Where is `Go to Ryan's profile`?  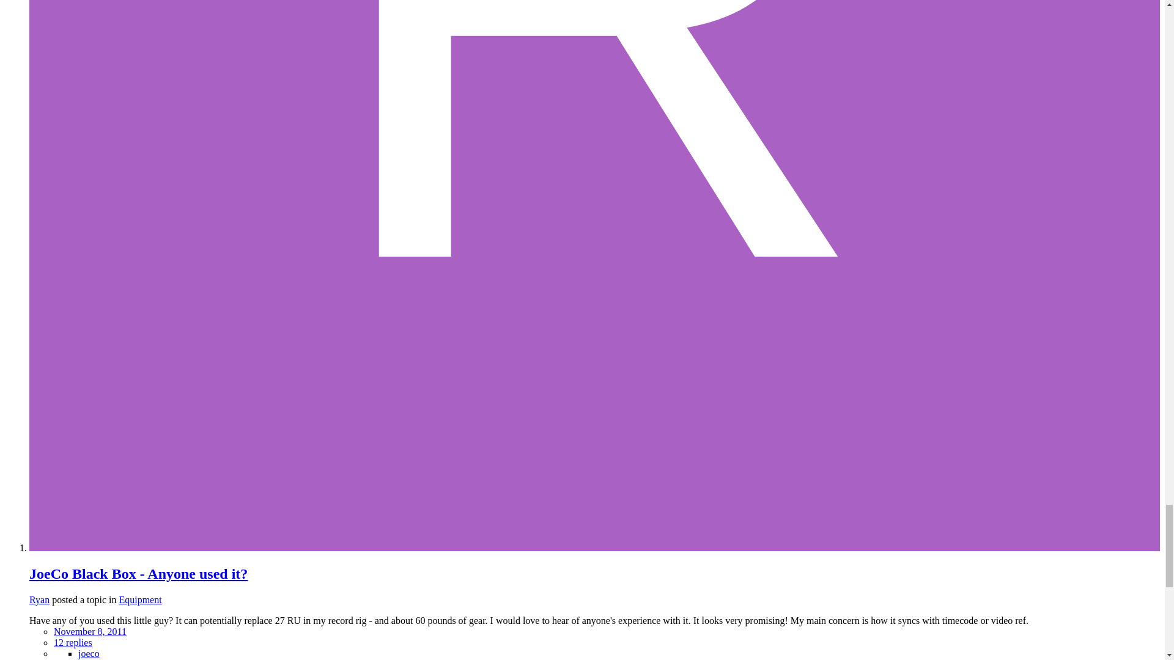 Go to Ryan's profile is located at coordinates (39, 600).